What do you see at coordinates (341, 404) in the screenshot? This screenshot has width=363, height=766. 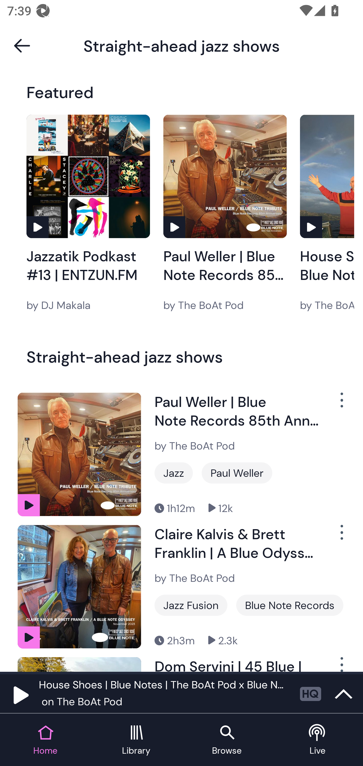 I see `Show Options Menu Button` at bounding box center [341, 404].